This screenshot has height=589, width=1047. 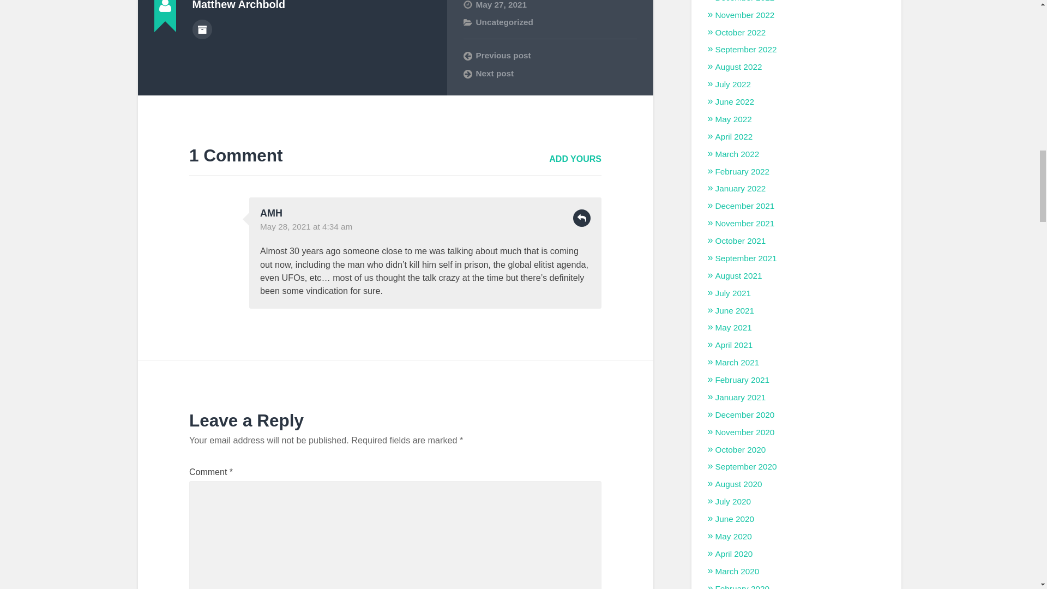 What do you see at coordinates (305, 227) in the screenshot?
I see `May 28, 2021 at 4:34 am` at bounding box center [305, 227].